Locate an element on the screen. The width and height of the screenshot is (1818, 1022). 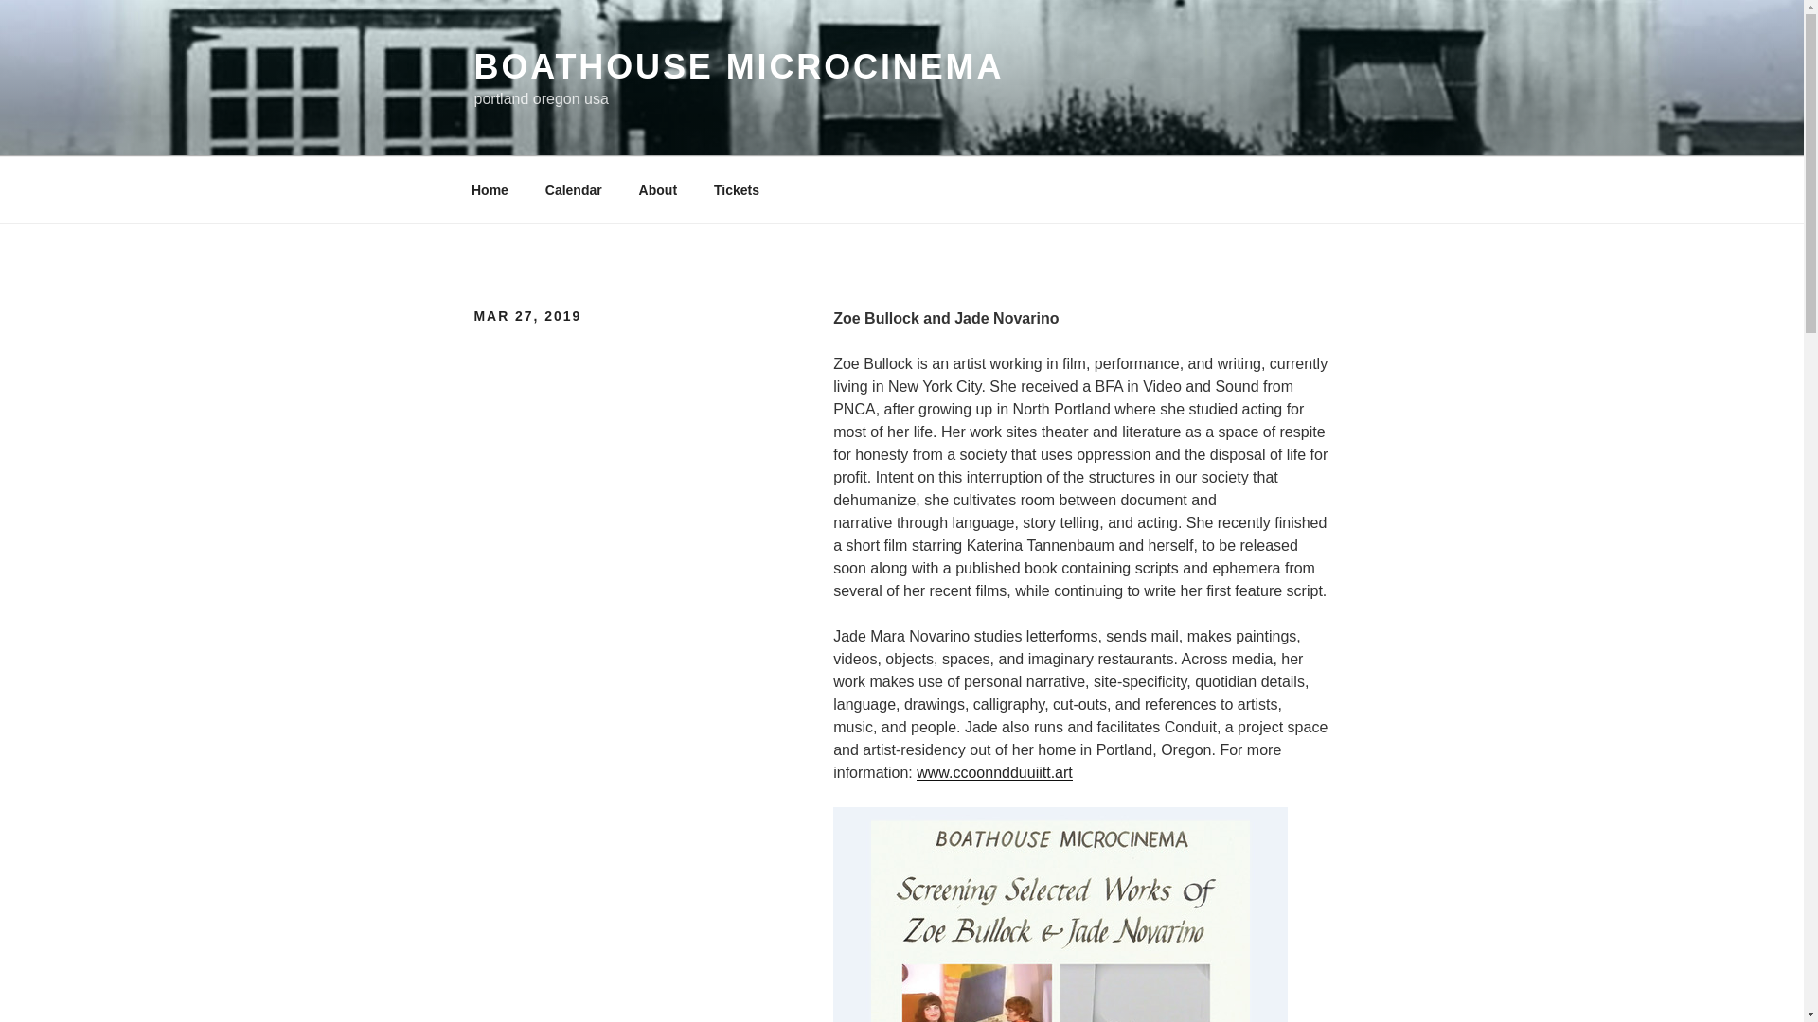
Calendar is located at coordinates (573, 189).